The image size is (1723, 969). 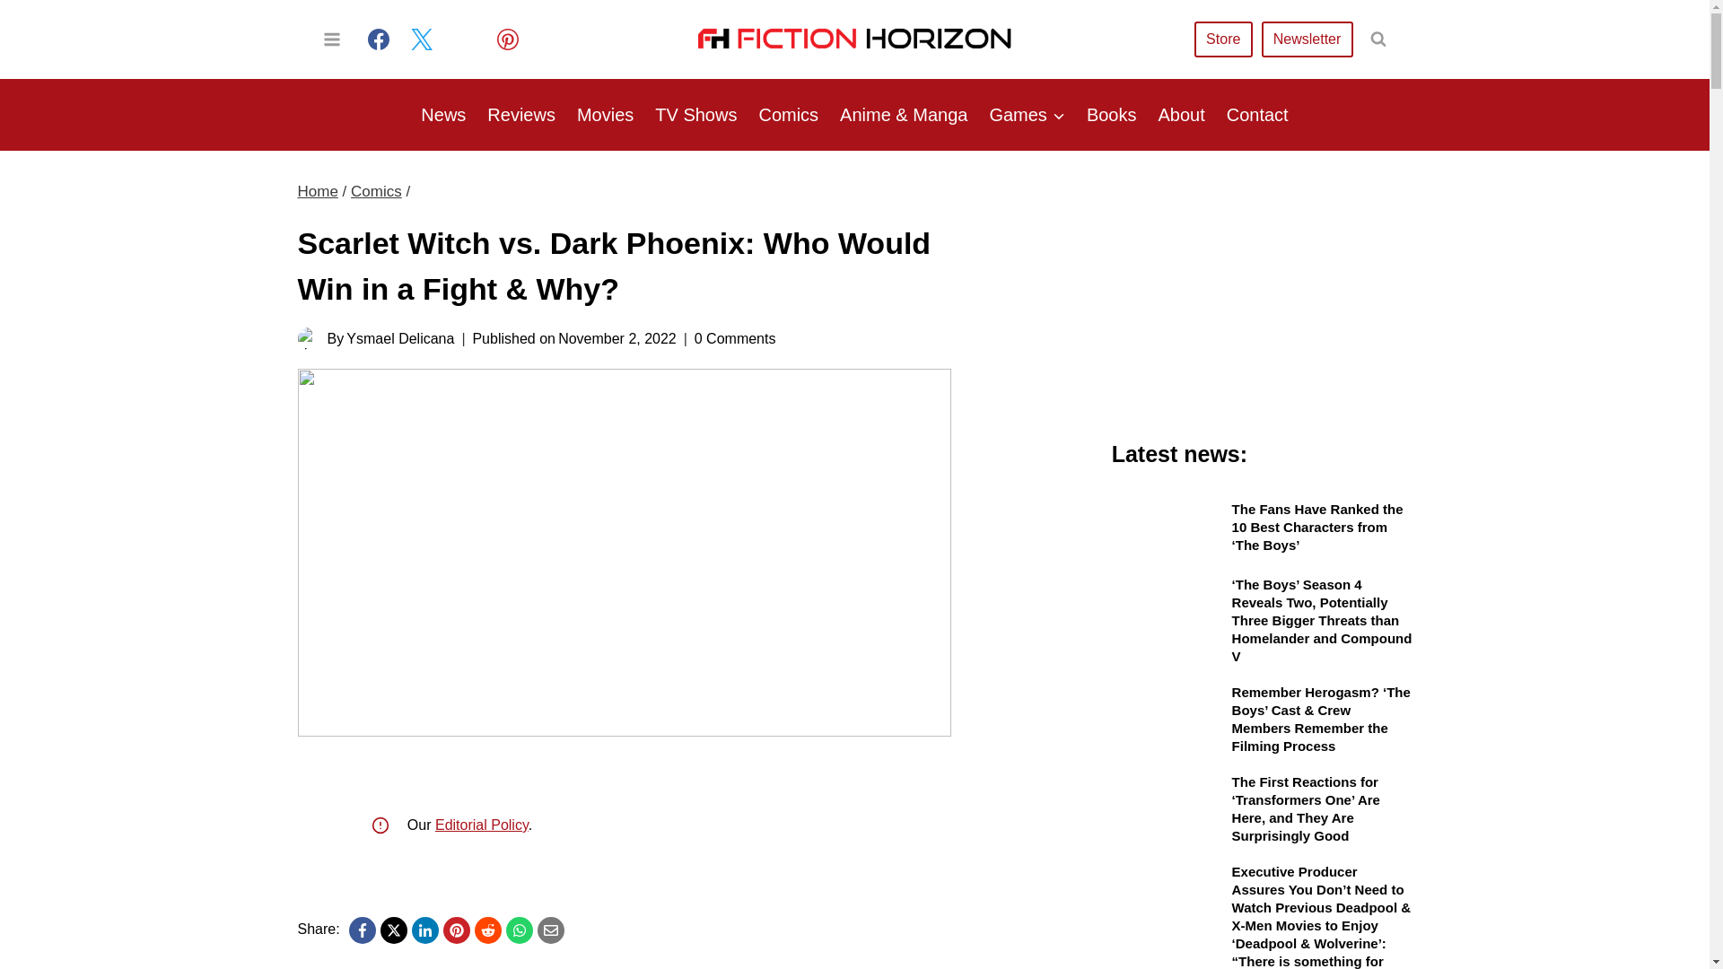 What do you see at coordinates (1307, 38) in the screenshot?
I see `Newsletter` at bounding box center [1307, 38].